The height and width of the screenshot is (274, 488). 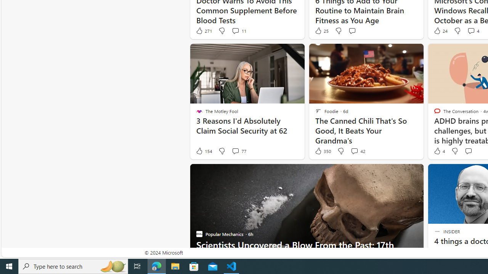 I want to click on 271 Like, so click(x=204, y=30).